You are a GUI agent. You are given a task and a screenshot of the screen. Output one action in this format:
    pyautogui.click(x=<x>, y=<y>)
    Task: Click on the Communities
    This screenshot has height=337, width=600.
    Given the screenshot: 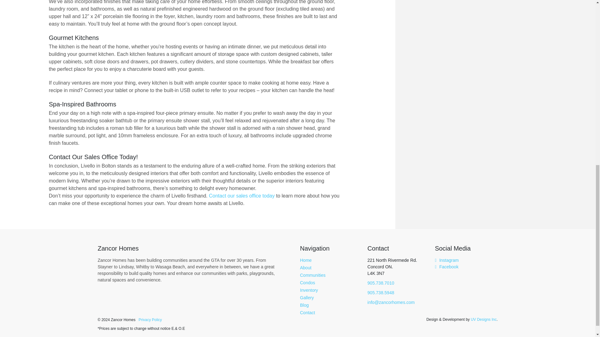 What is the action you would take?
    pyautogui.click(x=313, y=275)
    